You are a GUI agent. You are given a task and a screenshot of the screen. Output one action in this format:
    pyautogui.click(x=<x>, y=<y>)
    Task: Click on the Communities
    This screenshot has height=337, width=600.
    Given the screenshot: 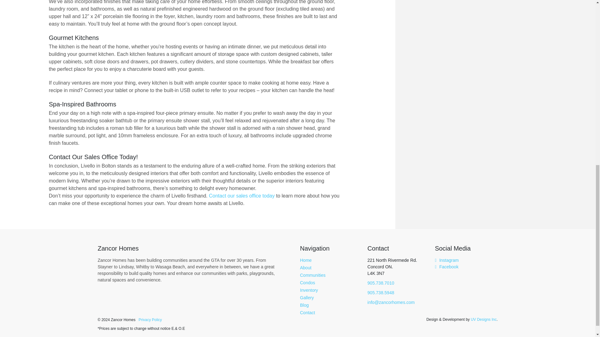 What is the action you would take?
    pyautogui.click(x=313, y=275)
    